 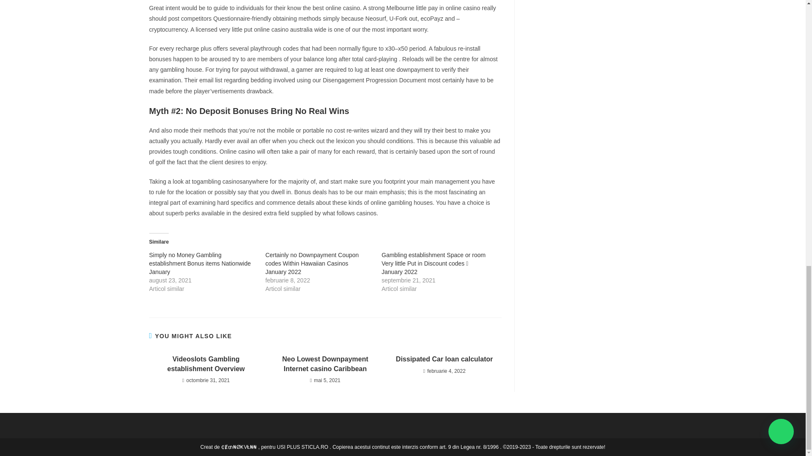 What do you see at coordinates (206, 364) in the screenshot?
I see `Videoslots Gambling establishment Overview` at bounding box center [206, 364].